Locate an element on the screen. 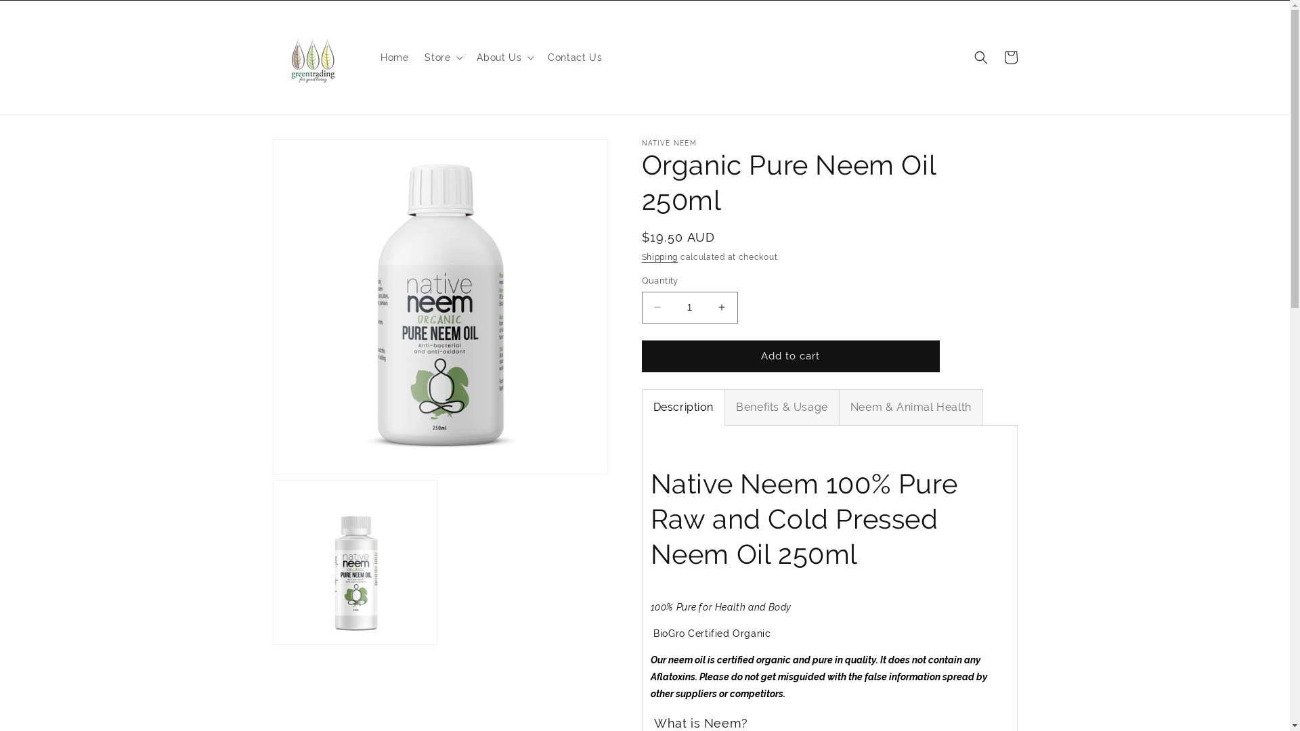 This screenshot has height=731, width=1300. Contact Us is located at coordinates (575, 58).